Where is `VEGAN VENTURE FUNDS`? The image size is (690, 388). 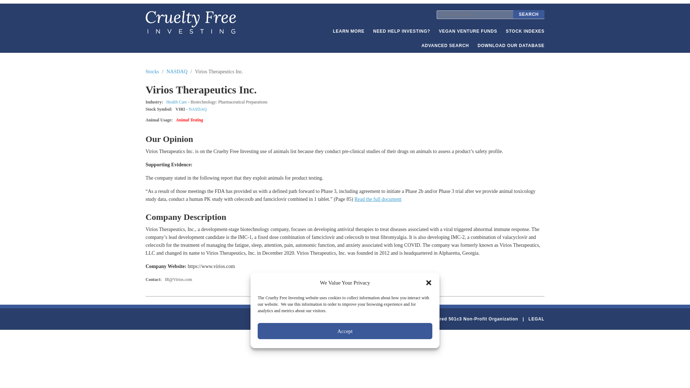
VEGAN VENTURE FUNDS is located at coordinates (468, 31).